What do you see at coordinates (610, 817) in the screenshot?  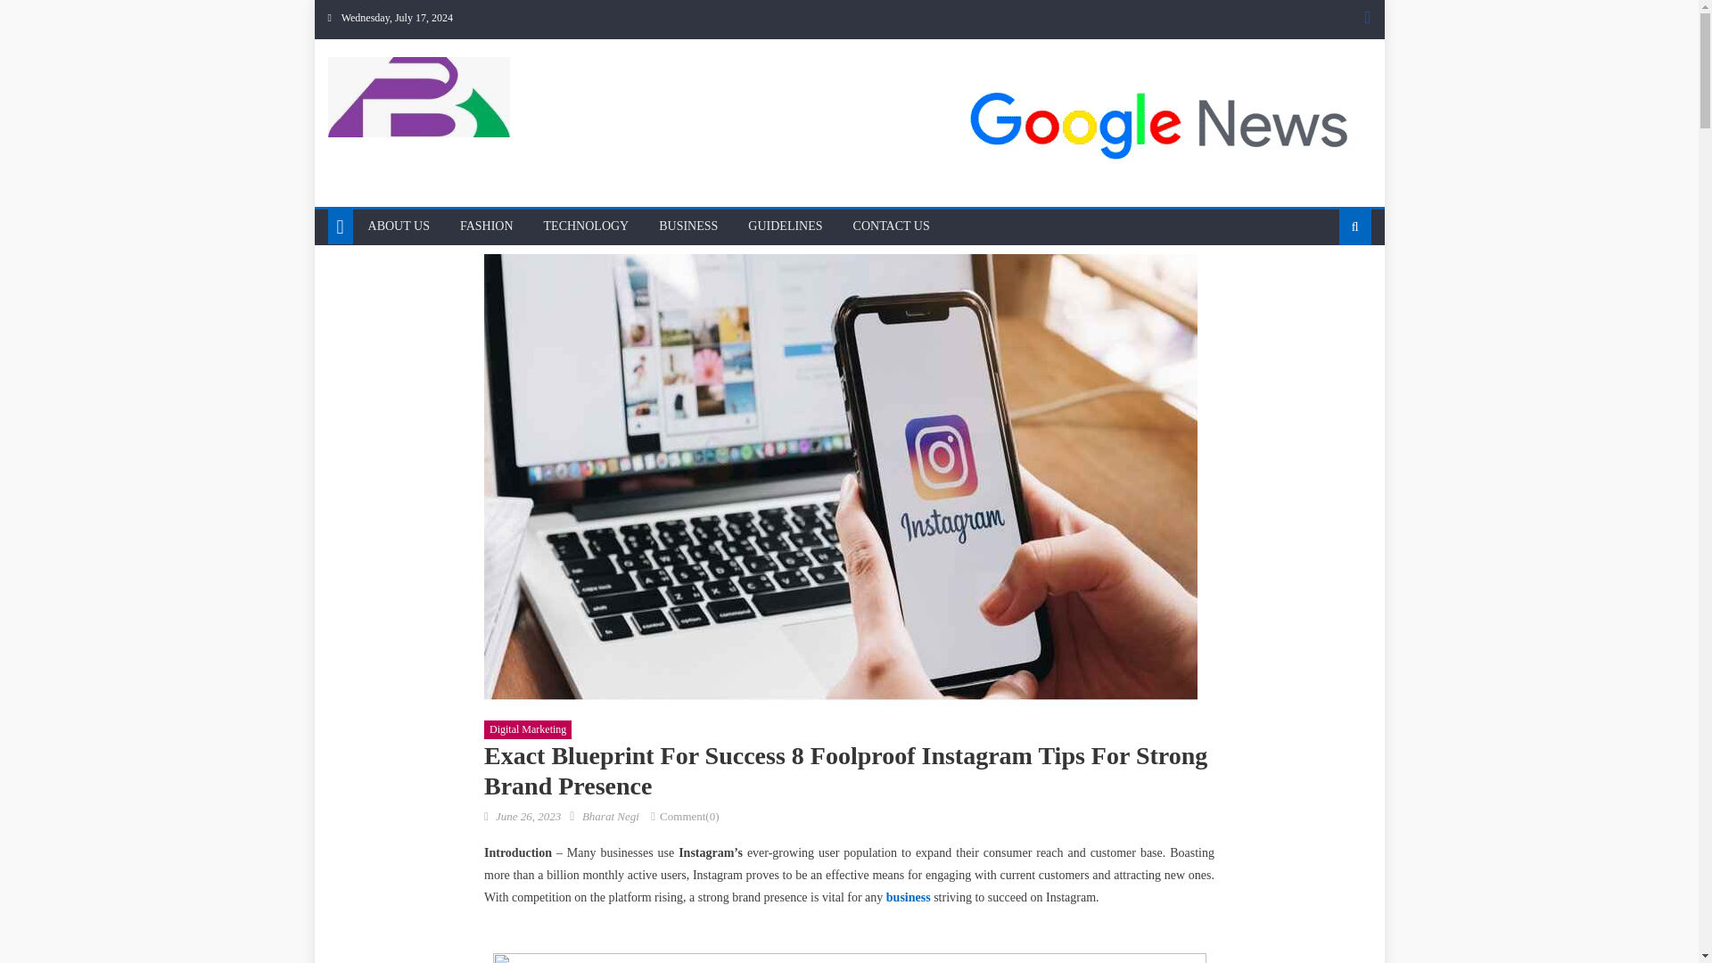 I see `Bharat Negi` at bounding box center [610, 817].